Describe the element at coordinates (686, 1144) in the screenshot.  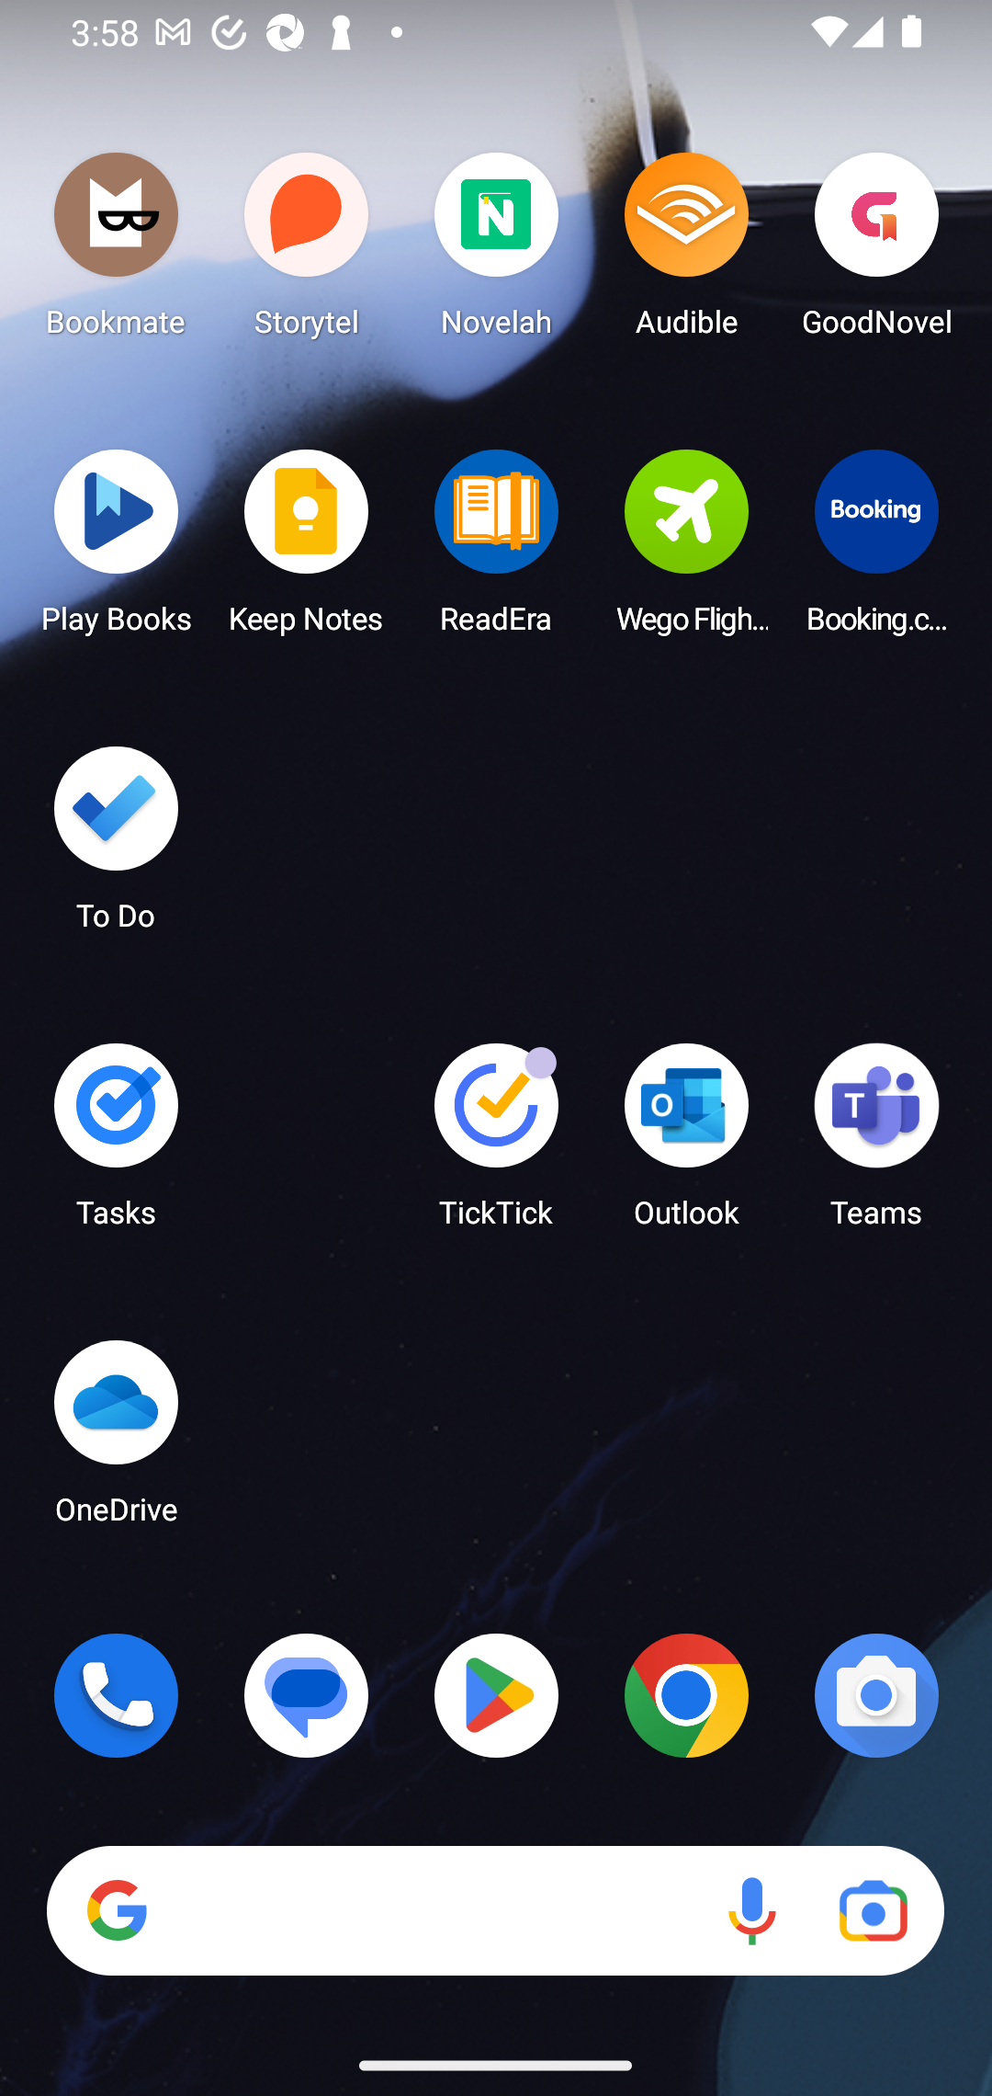
I see `Outlook` at that location.